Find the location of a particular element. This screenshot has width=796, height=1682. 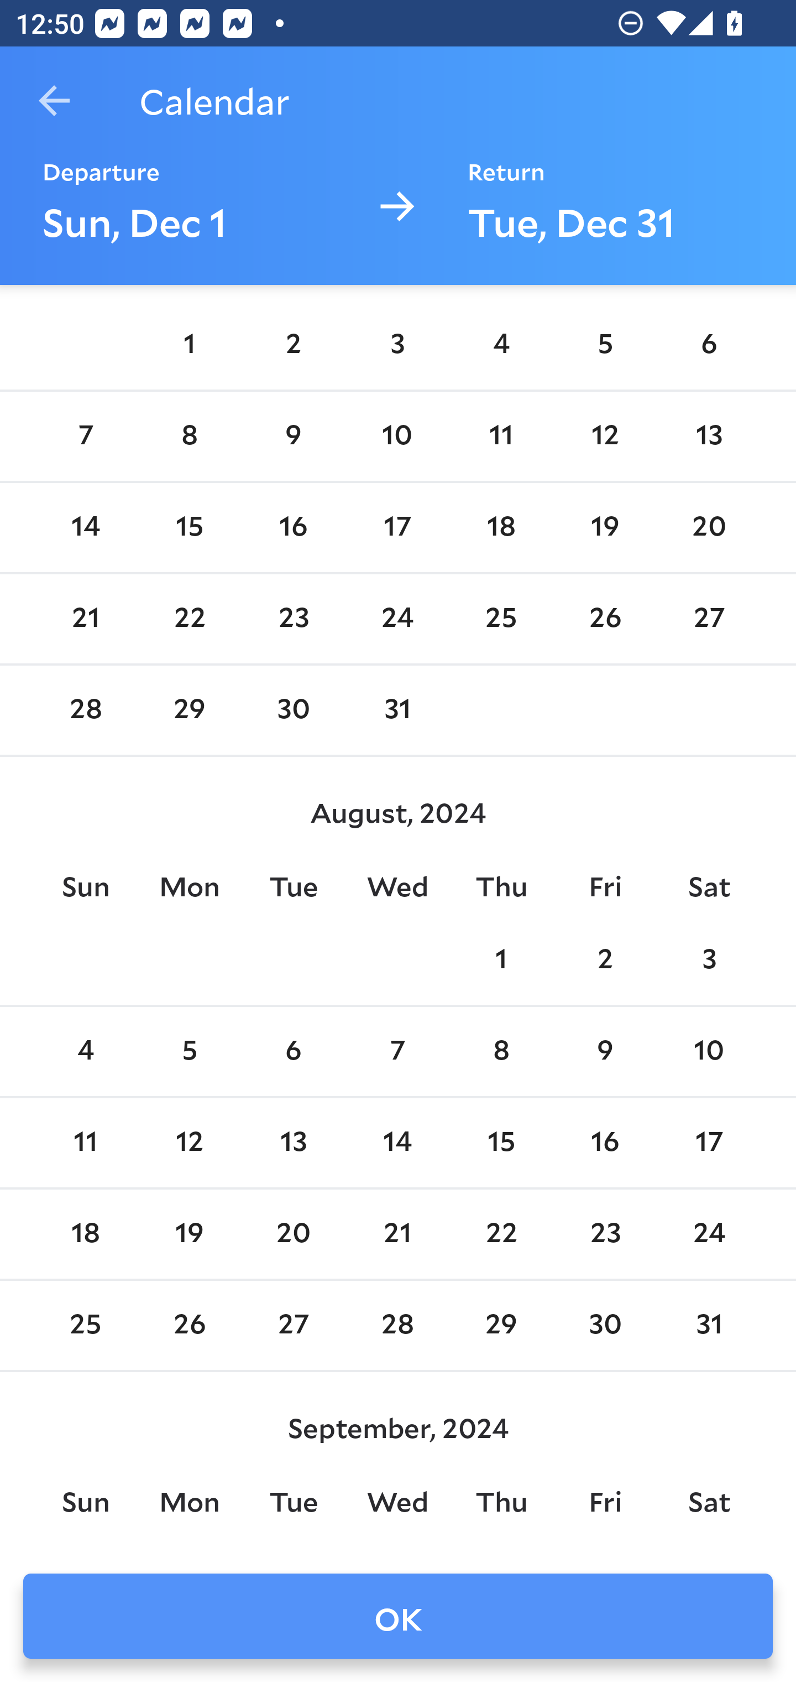

9 is located at coordinates (605, 1051).